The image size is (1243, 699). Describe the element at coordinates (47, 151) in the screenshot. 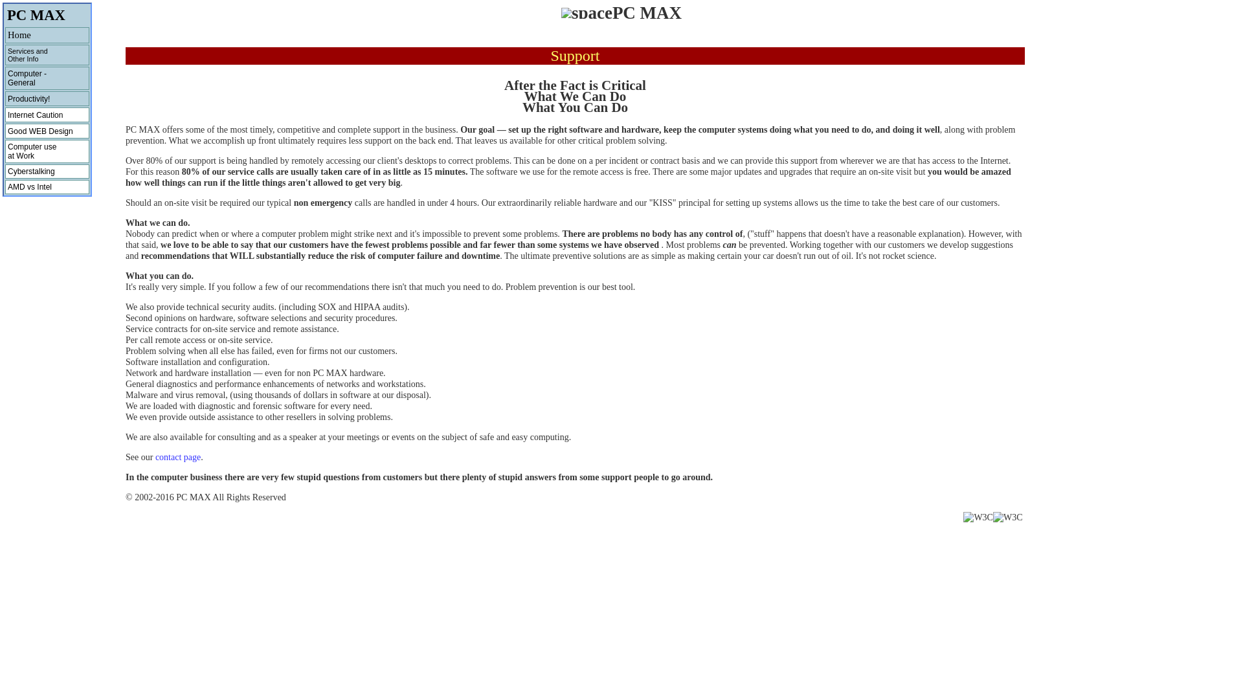

I see `Productivity` at that location.